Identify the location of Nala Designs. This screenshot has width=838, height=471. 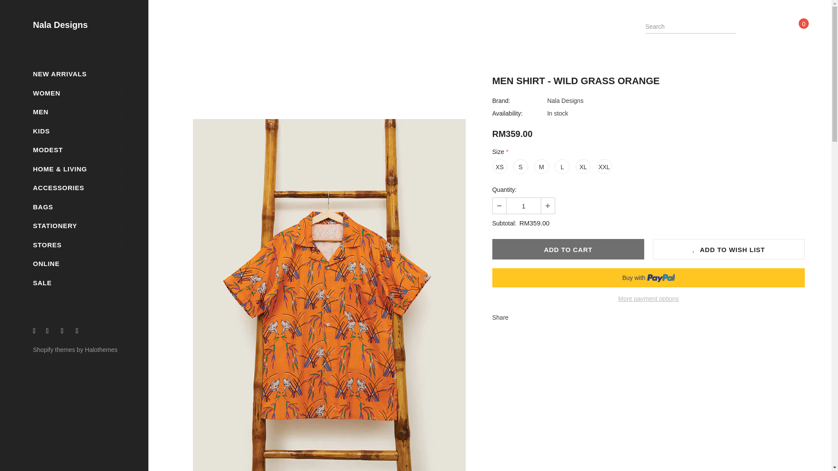
(60, 25).